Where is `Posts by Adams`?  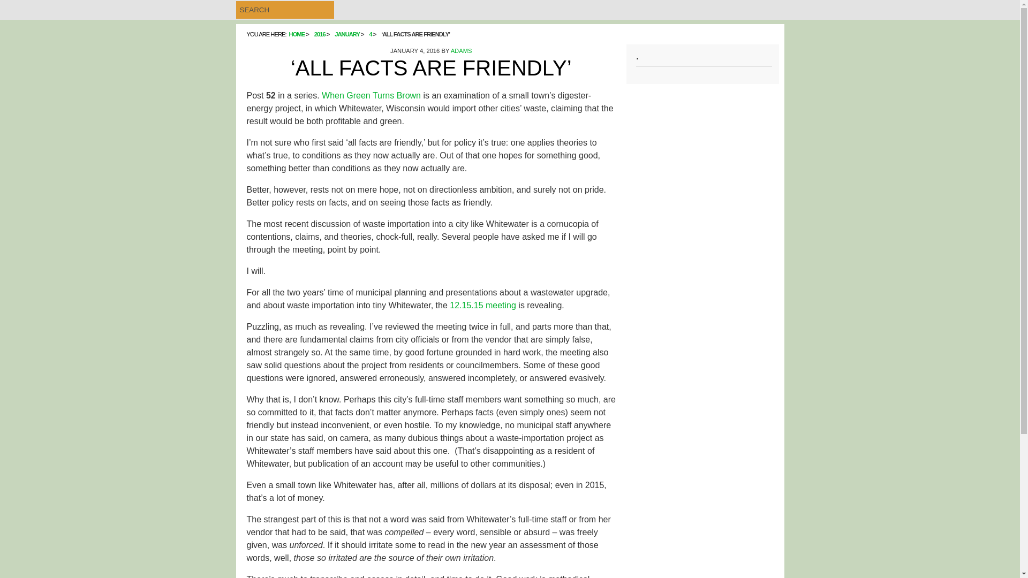 Posts by Adams is located at coordinates (462, 50).